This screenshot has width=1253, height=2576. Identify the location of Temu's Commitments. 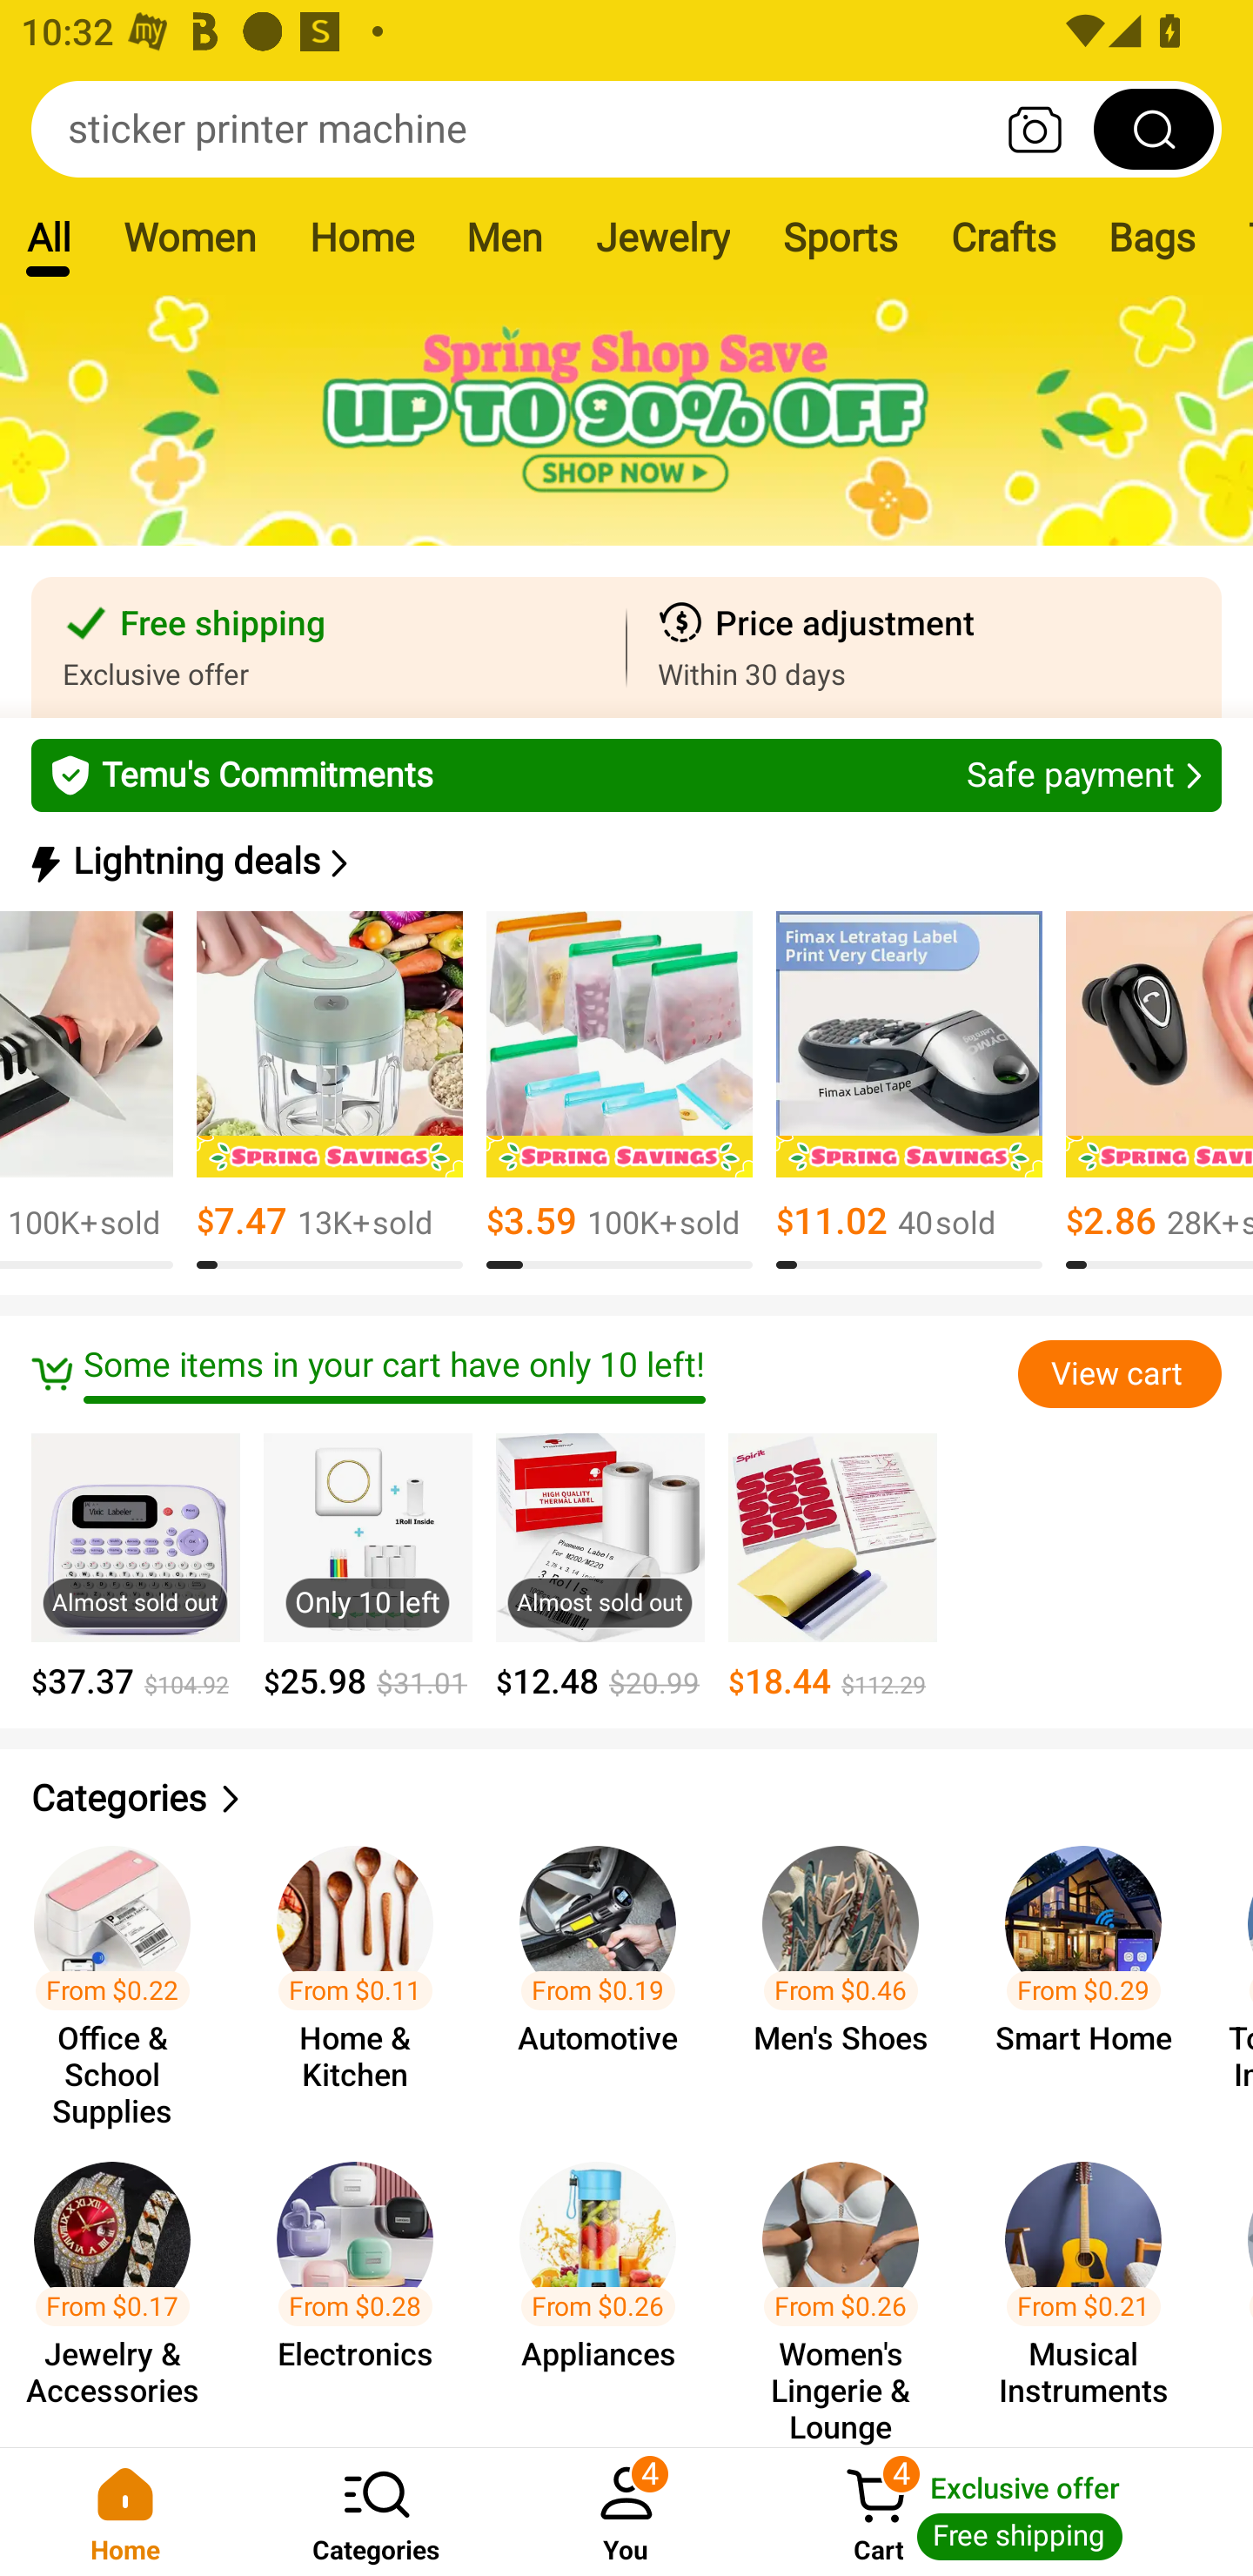
(626, 775).